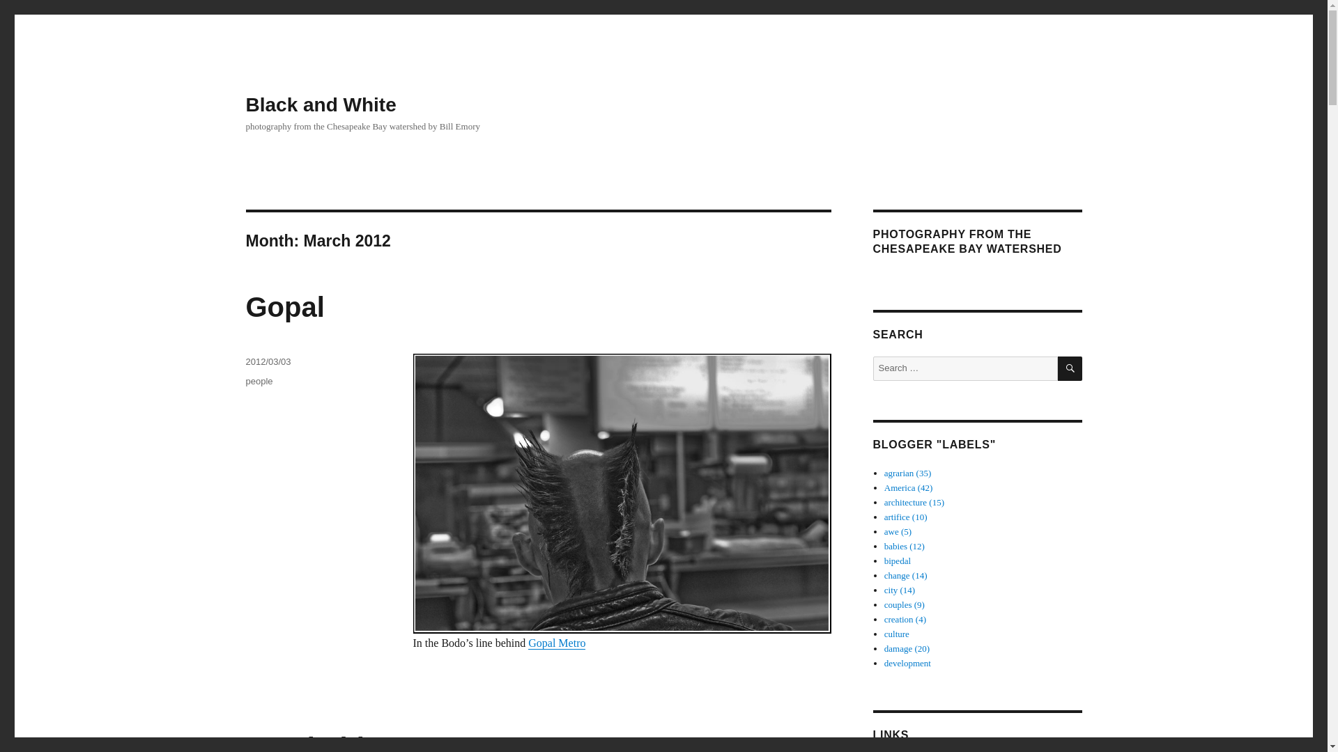 This screenshot has width=1338, height=752. What do you see at coordinates (898, 561) in the screenshot?
I see `bipedal` at bounding box center [898, 561].